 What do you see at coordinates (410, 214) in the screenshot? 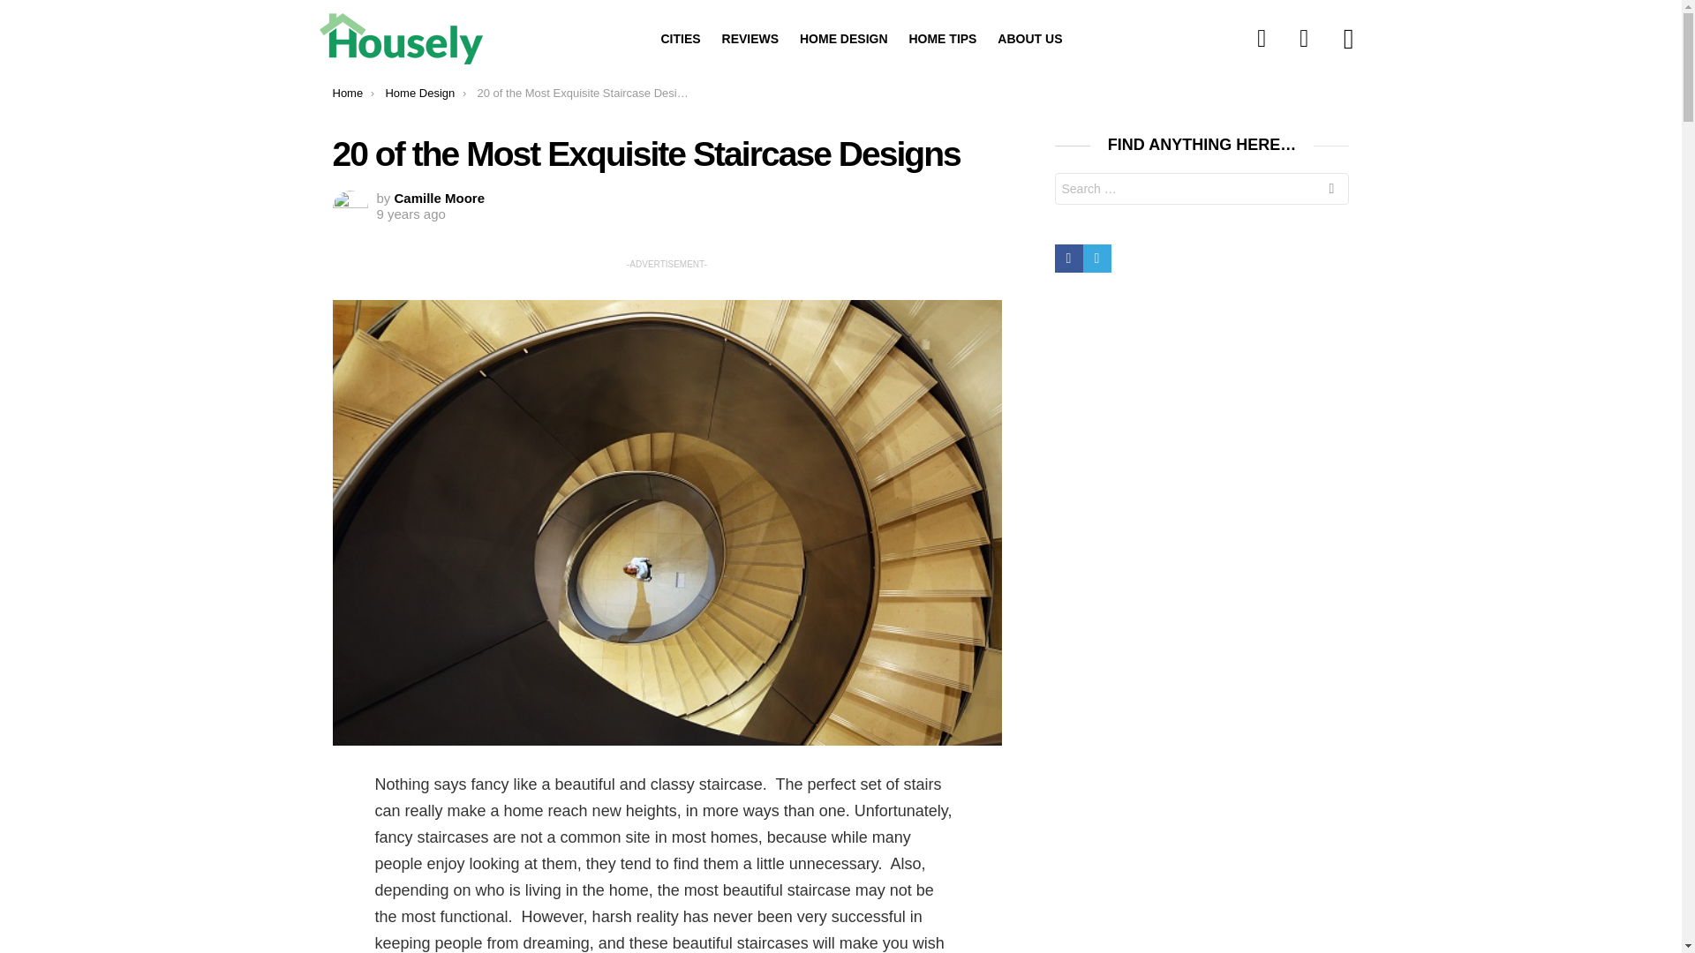
I see `April 17, 2015, 9:03 am` at bounding box center [410, 214].